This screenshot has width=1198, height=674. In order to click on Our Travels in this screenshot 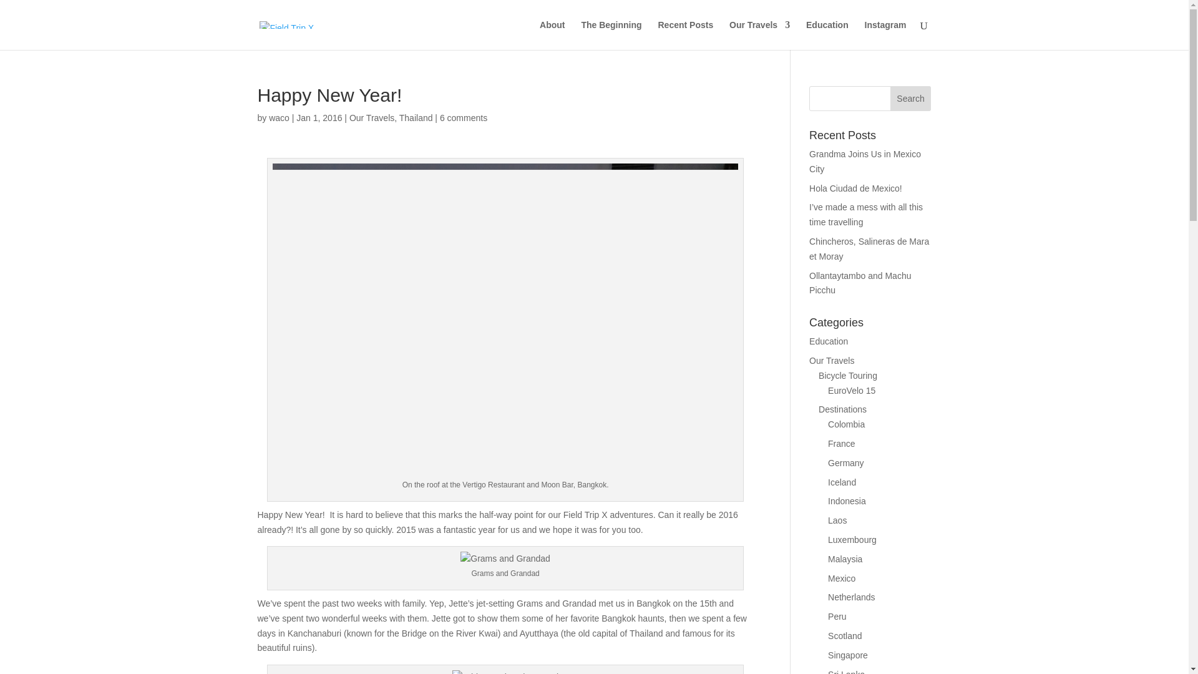, I will do `click(759, 35)`.